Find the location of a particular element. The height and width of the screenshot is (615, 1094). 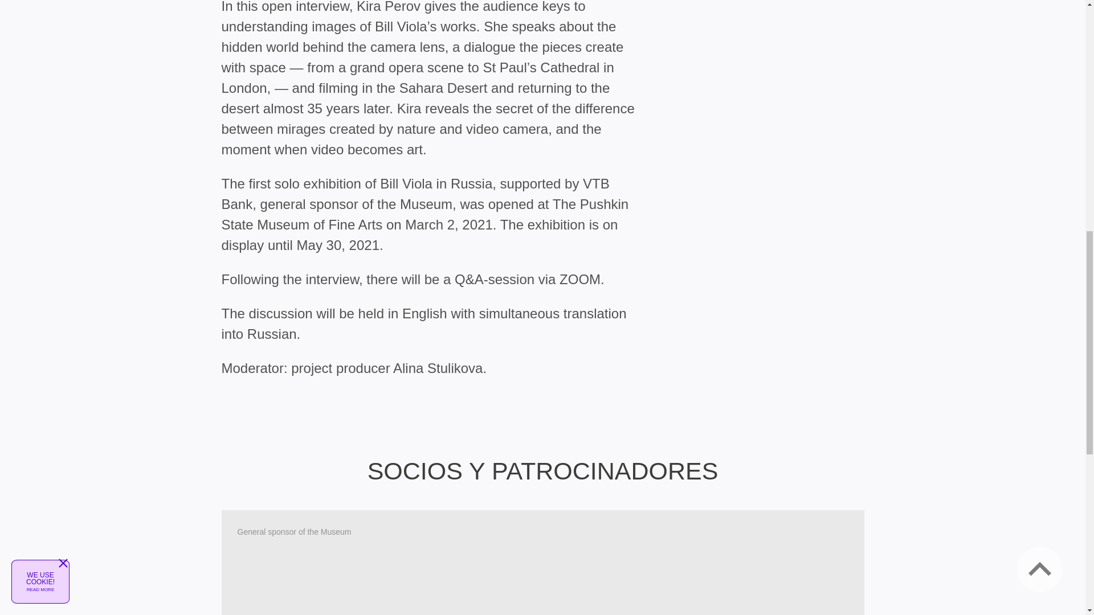

General sponsor of the Museum is located at coordinates (542, 563).